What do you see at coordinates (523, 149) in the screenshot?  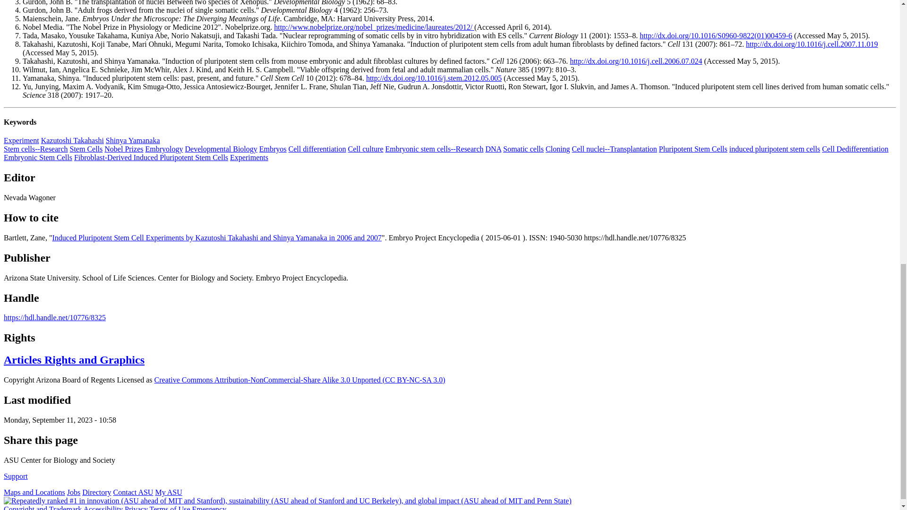 I see `Somatic cells` at bounding box center [523, 149].